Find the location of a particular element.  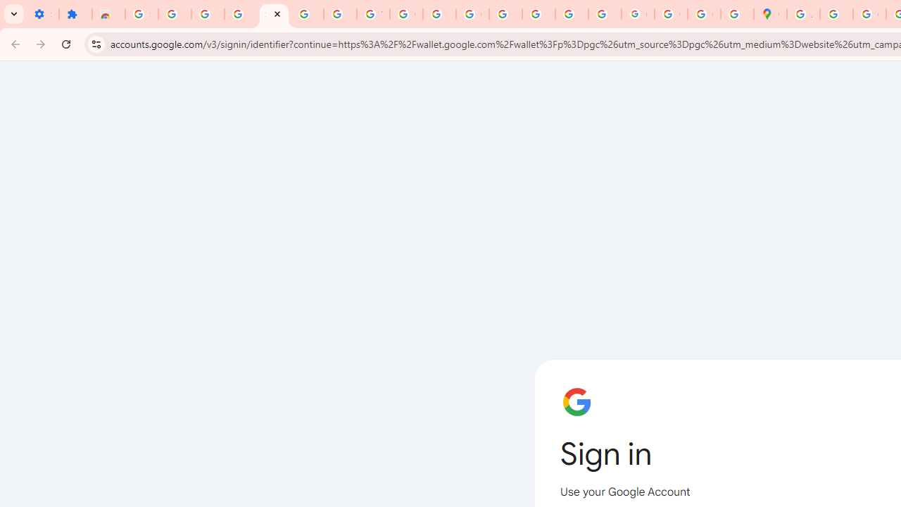

Create your Google Account is located at coordinates (870, 14).